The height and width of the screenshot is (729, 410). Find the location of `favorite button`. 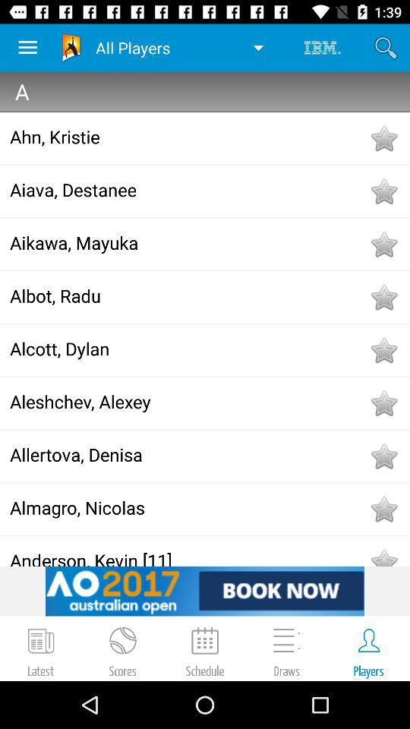

favorite button is located at coordinates (383, 297).